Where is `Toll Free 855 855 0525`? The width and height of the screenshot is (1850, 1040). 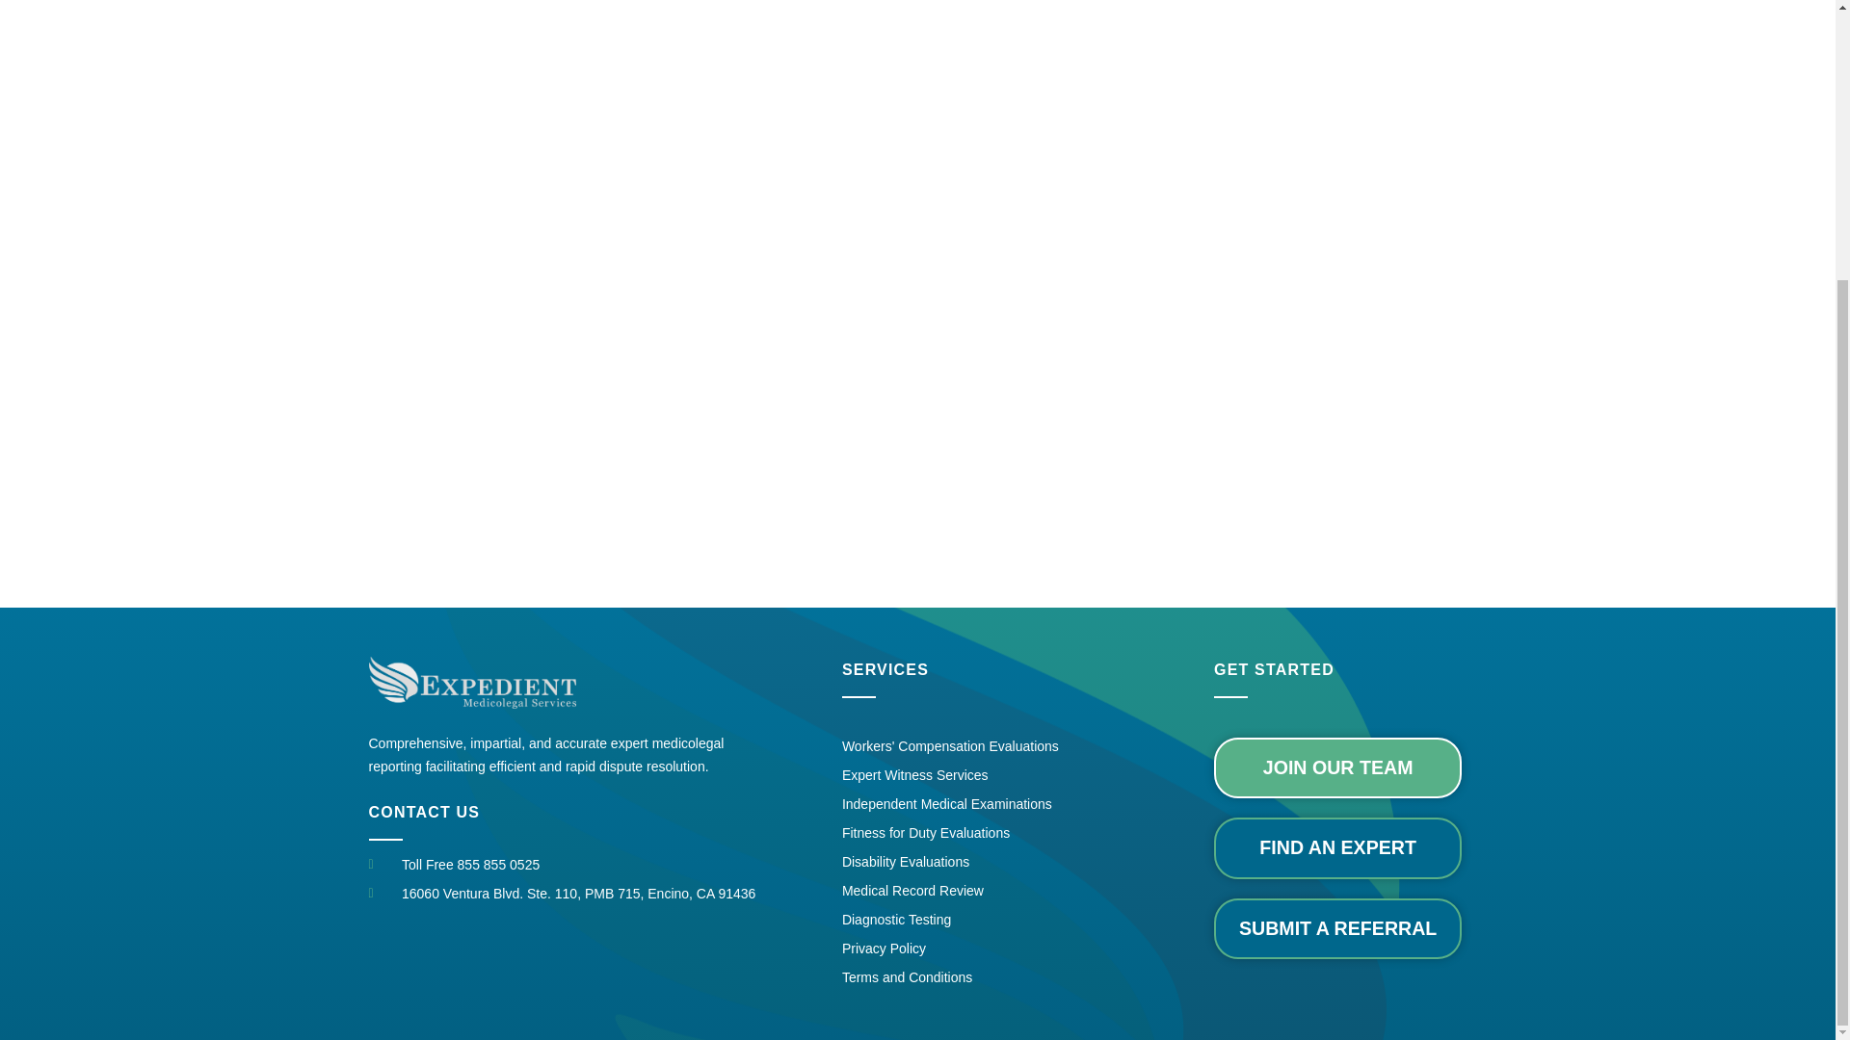 Toll Free 855 855 0525 is located at coordinates (590, 865).